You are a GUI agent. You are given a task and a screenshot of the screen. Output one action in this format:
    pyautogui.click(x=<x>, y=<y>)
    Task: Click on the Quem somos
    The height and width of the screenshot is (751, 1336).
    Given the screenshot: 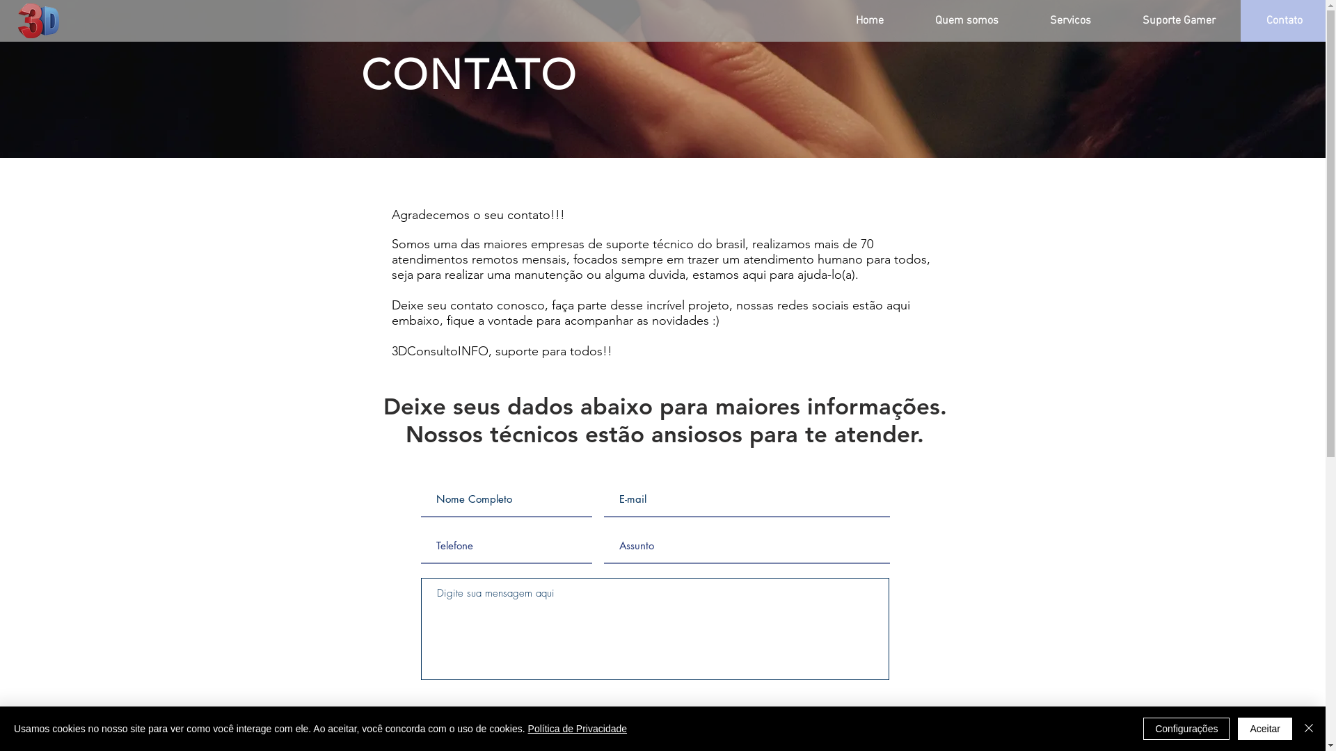 What is the action you would take?
    pyautogui.click(x=967, y=21)
    